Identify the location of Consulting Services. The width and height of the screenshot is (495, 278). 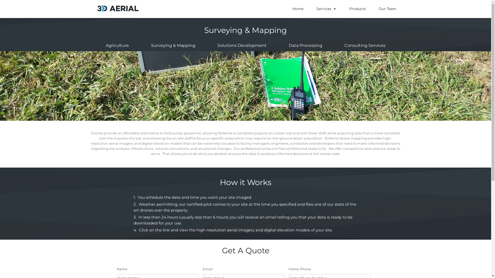
(365, 45).